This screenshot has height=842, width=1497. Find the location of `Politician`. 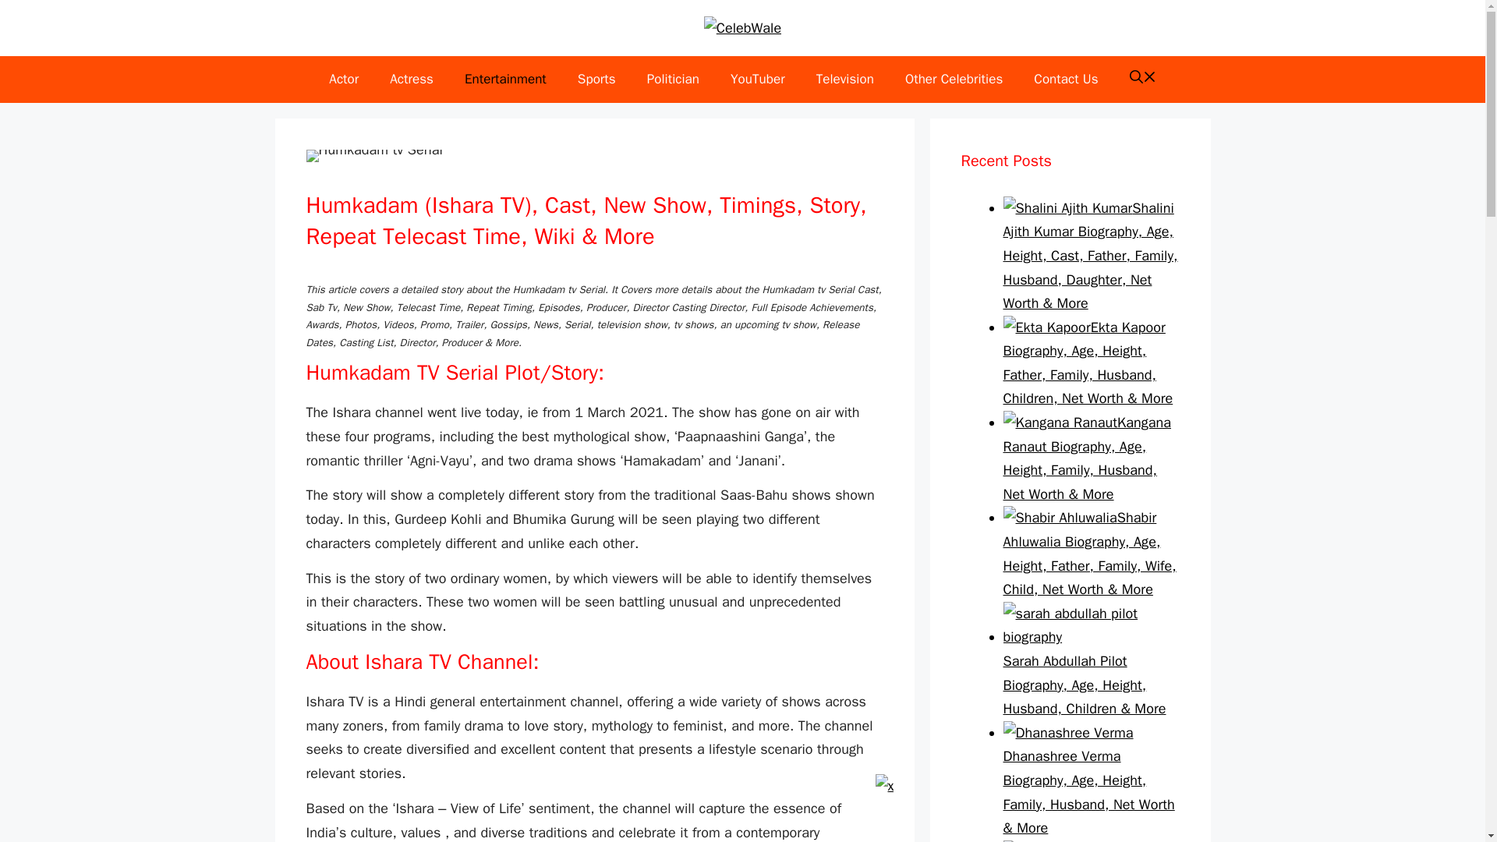

Politician is located at coordinates (674, 80).